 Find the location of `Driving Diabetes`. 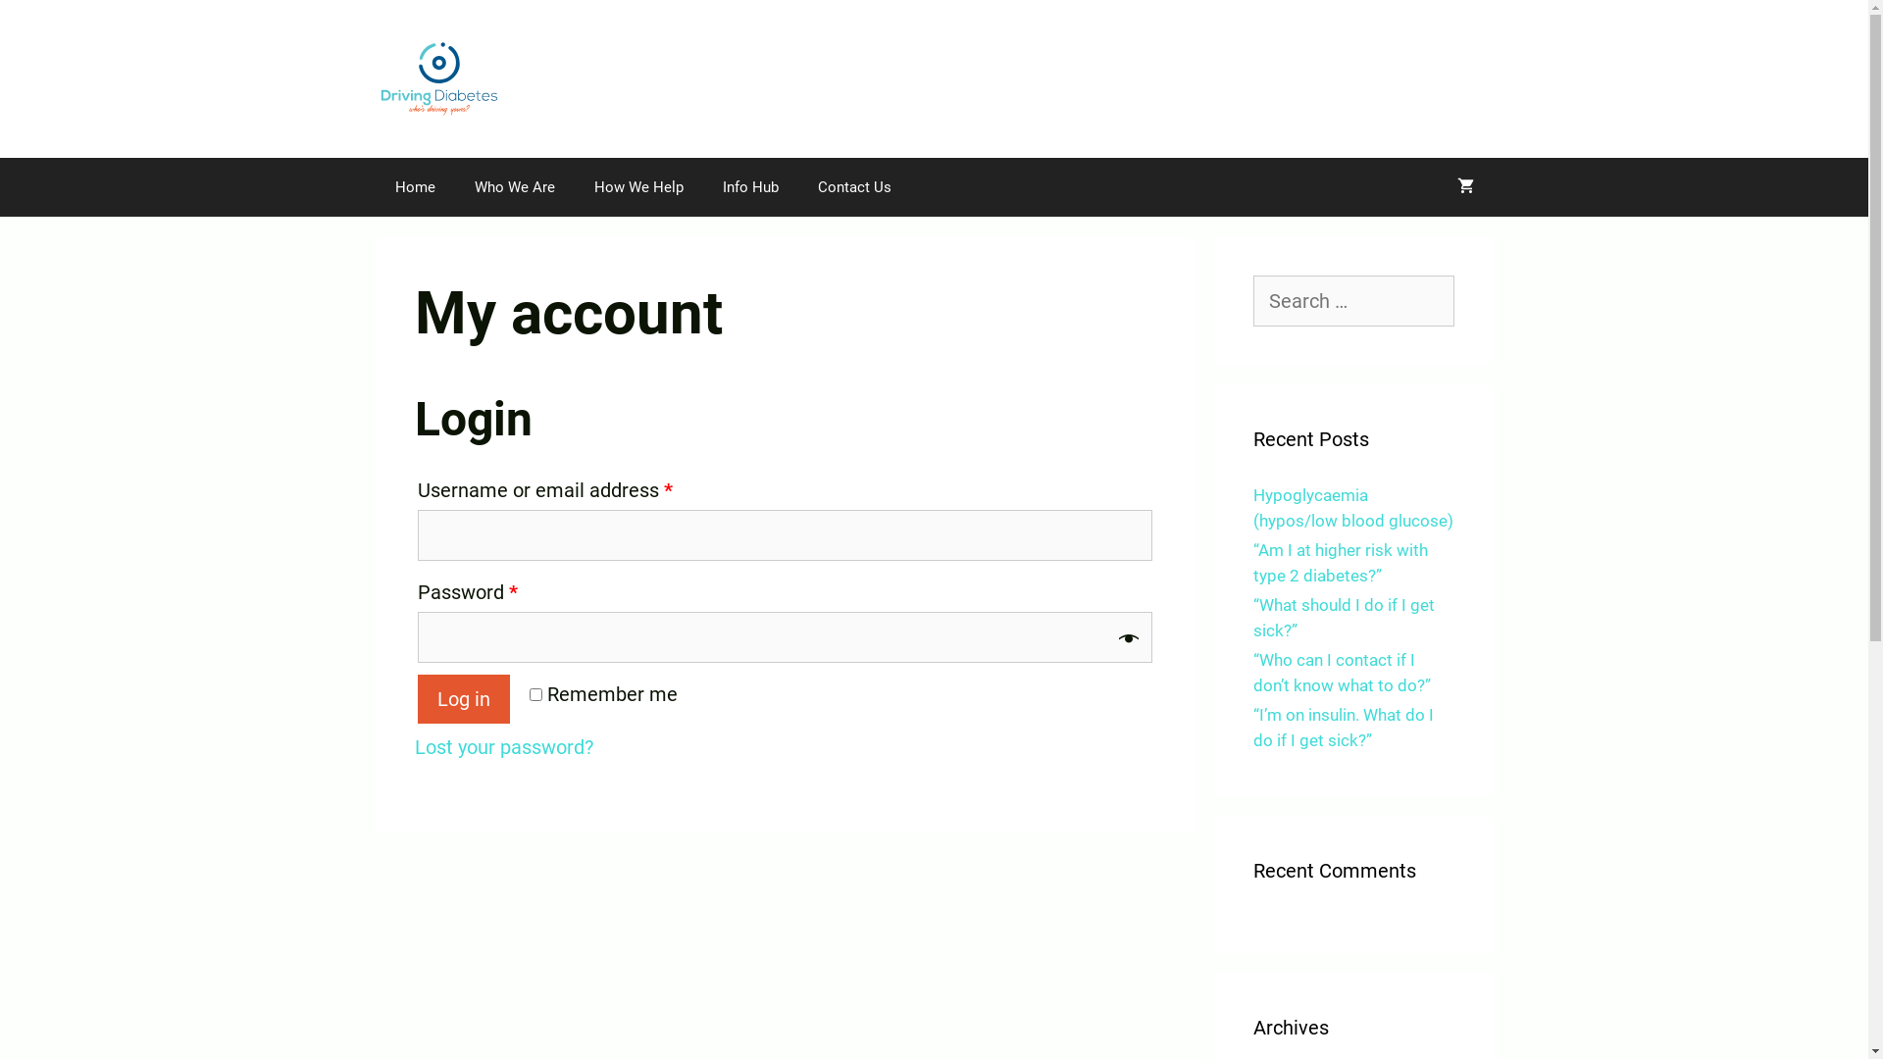

Driving Diabetes is located at coordinates (438, 78).